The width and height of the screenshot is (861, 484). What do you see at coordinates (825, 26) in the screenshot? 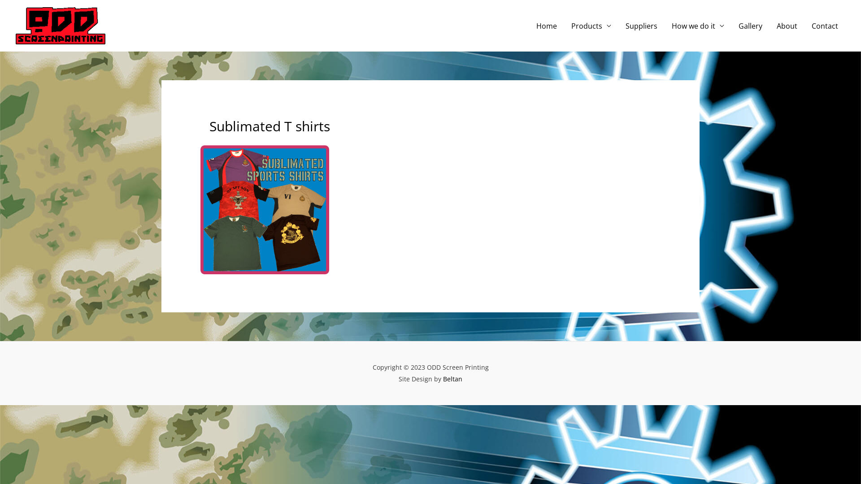
I see `Contact` at bounding box center [825, 26].